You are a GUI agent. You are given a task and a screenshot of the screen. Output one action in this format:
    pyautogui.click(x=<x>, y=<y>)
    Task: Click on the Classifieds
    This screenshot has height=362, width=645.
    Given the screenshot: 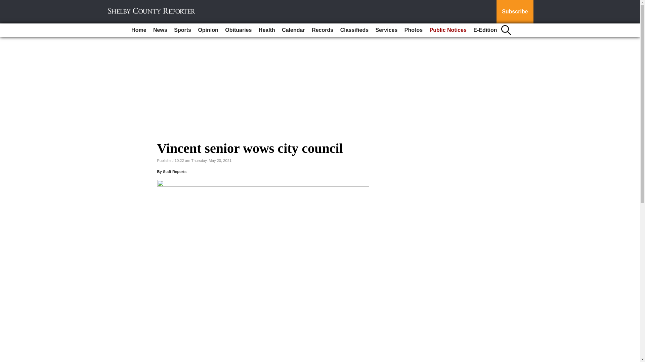 What is the action you would take?
    pyautogui.click(x=354, y=30)
    